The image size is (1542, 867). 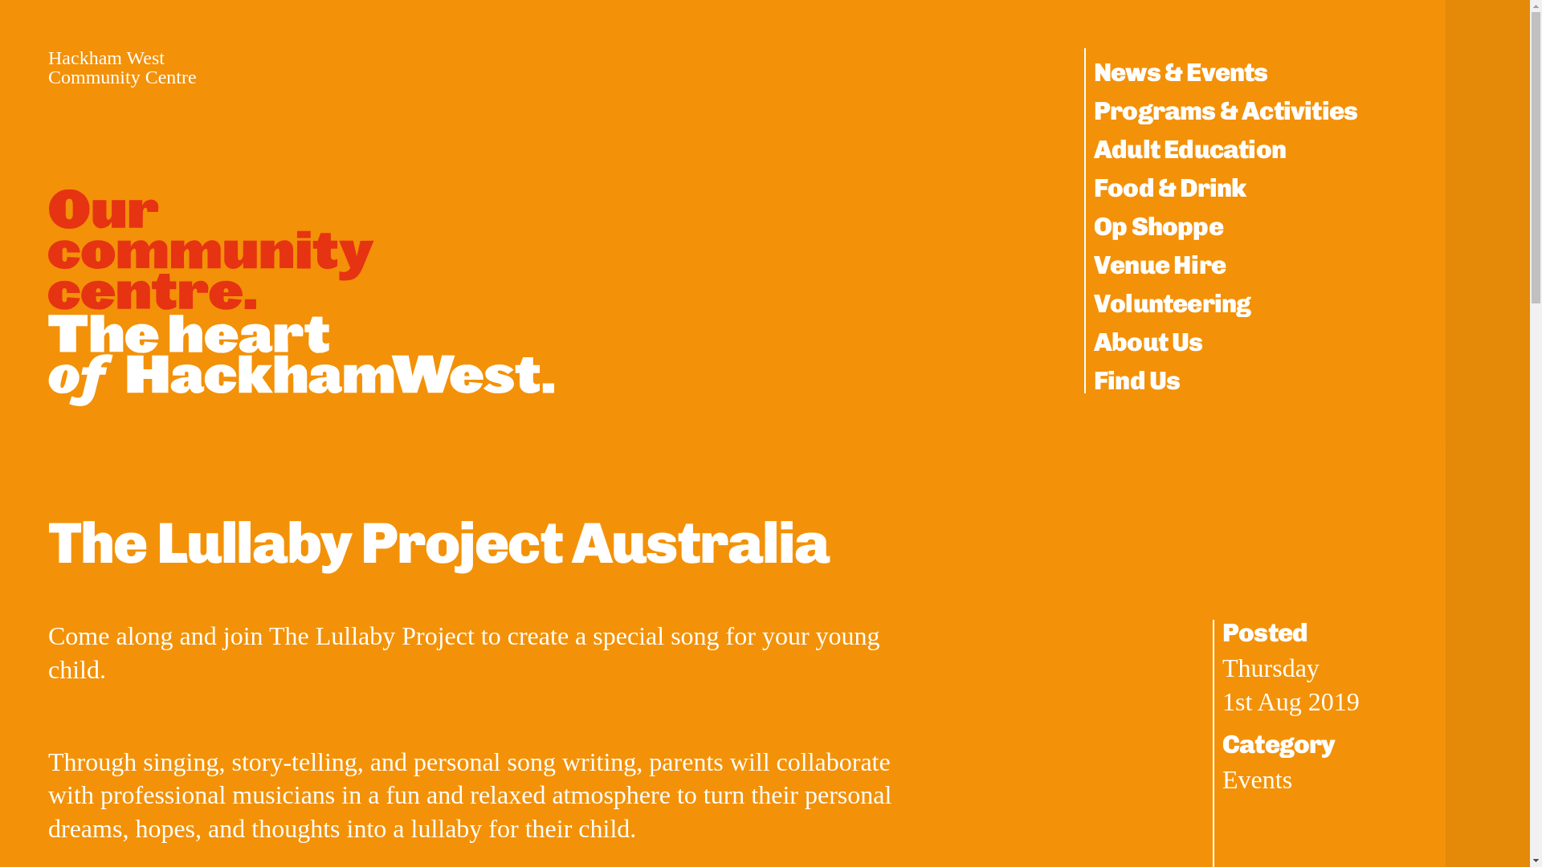 I want to click on Programs & Activities, so click(x=1226, y=111).